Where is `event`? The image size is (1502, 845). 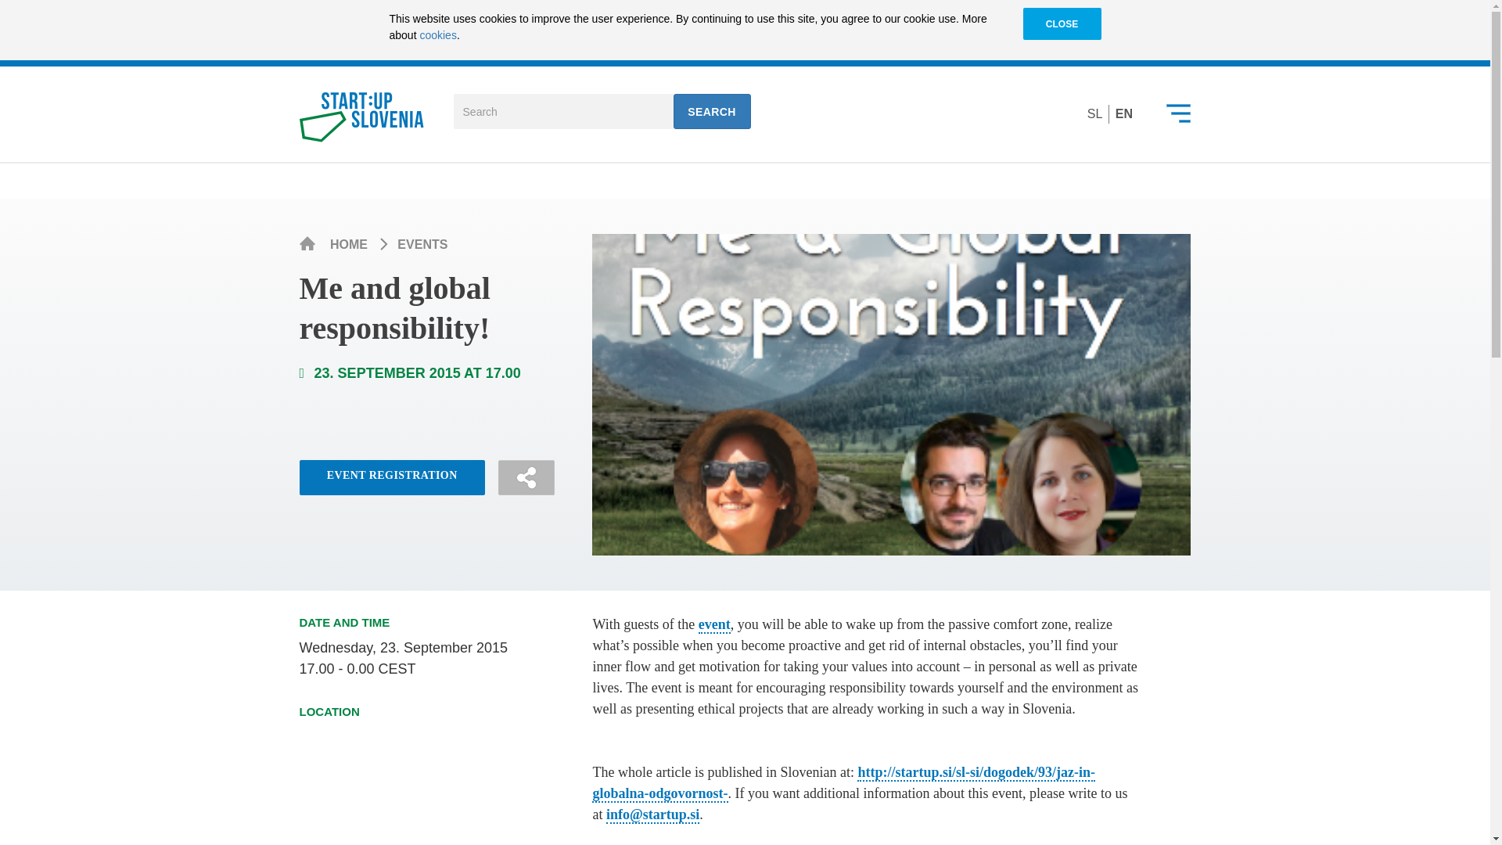 event is located at coordinates (713, 625).